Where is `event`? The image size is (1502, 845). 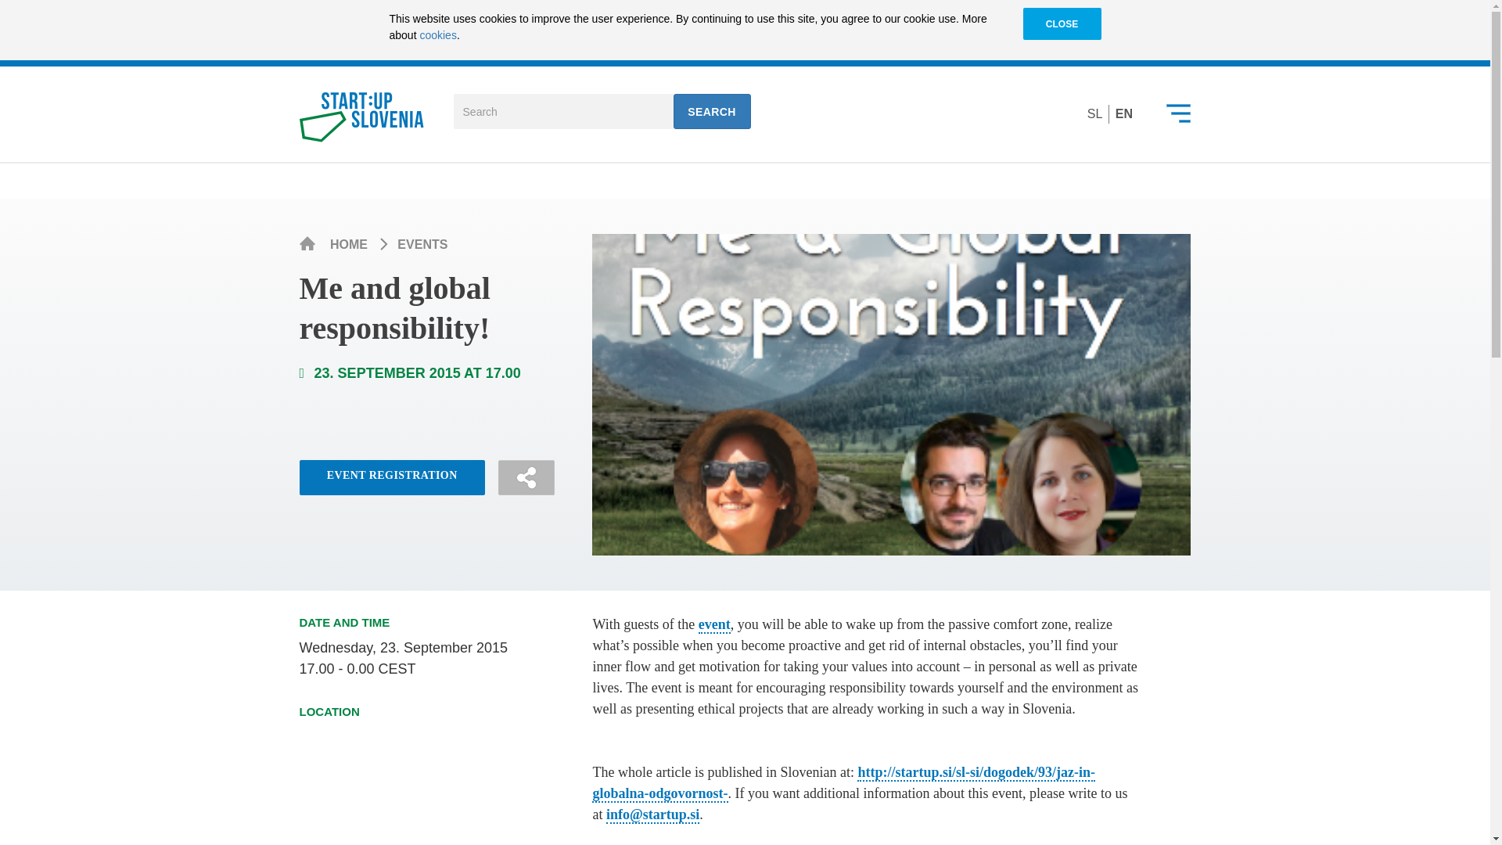 event is located at coordinates (713, 625).